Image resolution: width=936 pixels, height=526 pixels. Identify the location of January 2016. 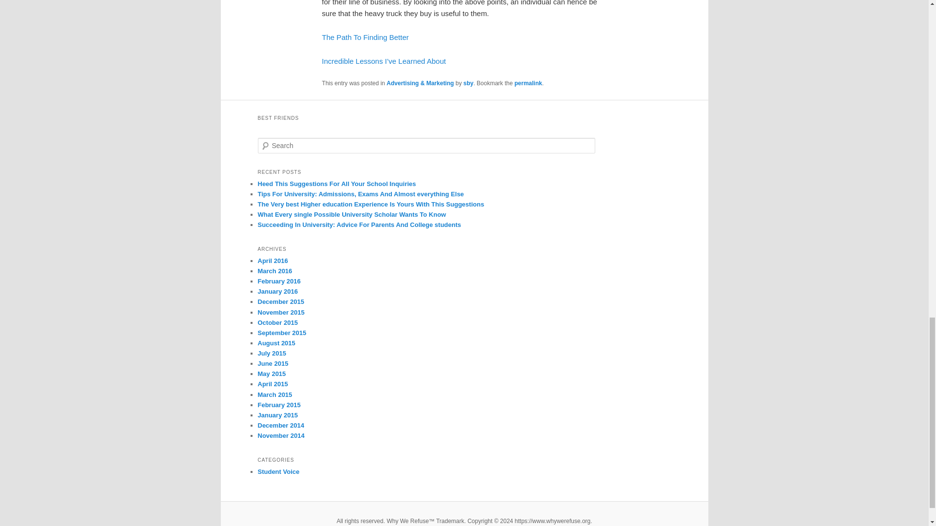
(277, 291).